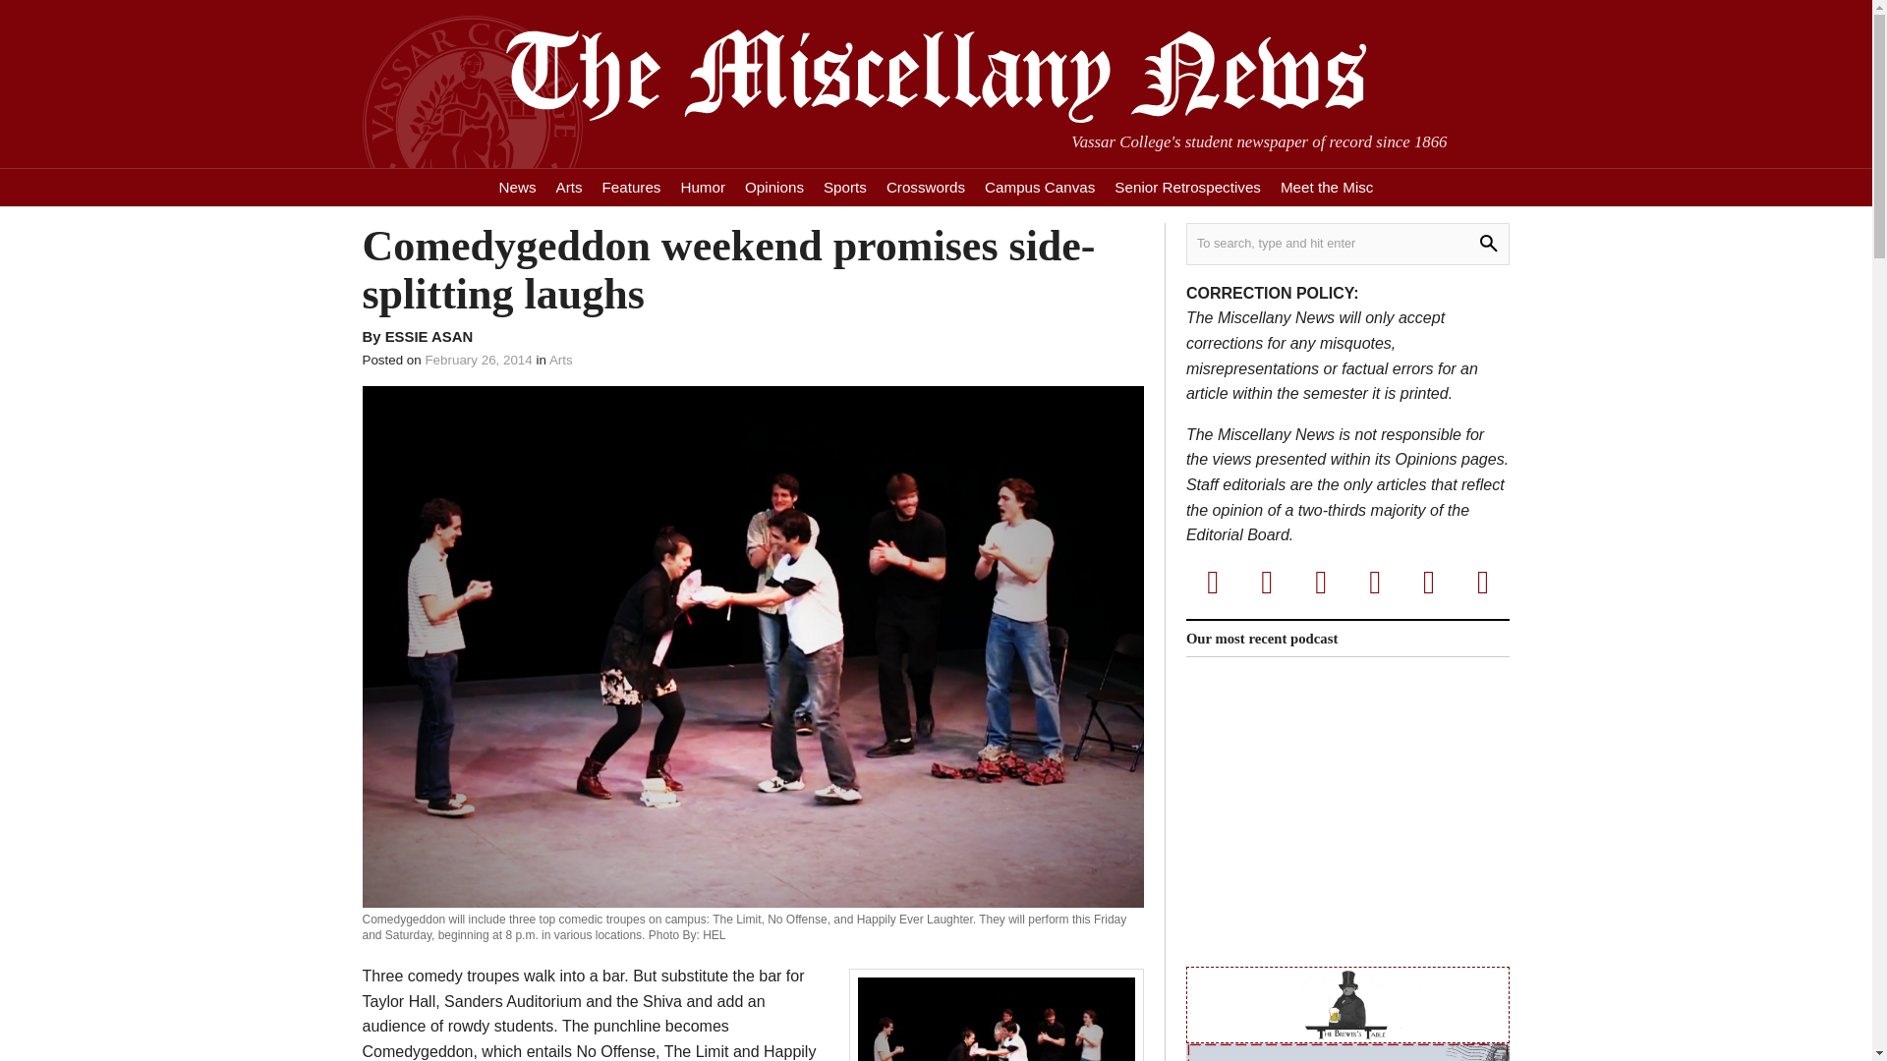 Image resolution: width=1887 pixels, height=1061 pixels. What do you see at coordinates (569, 187) in the screenshot?
I see `Arts` at bounding box center [569, 187].